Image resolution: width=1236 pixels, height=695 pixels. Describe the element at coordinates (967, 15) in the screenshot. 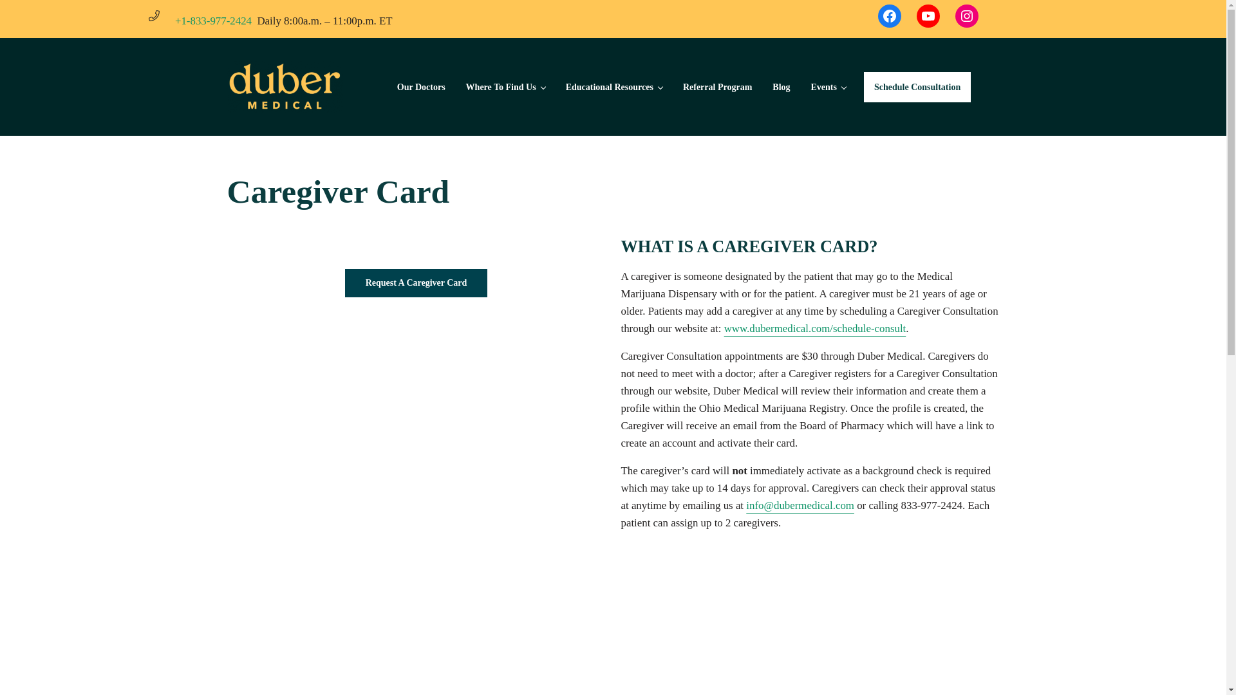

I see `Instagram` at that location.